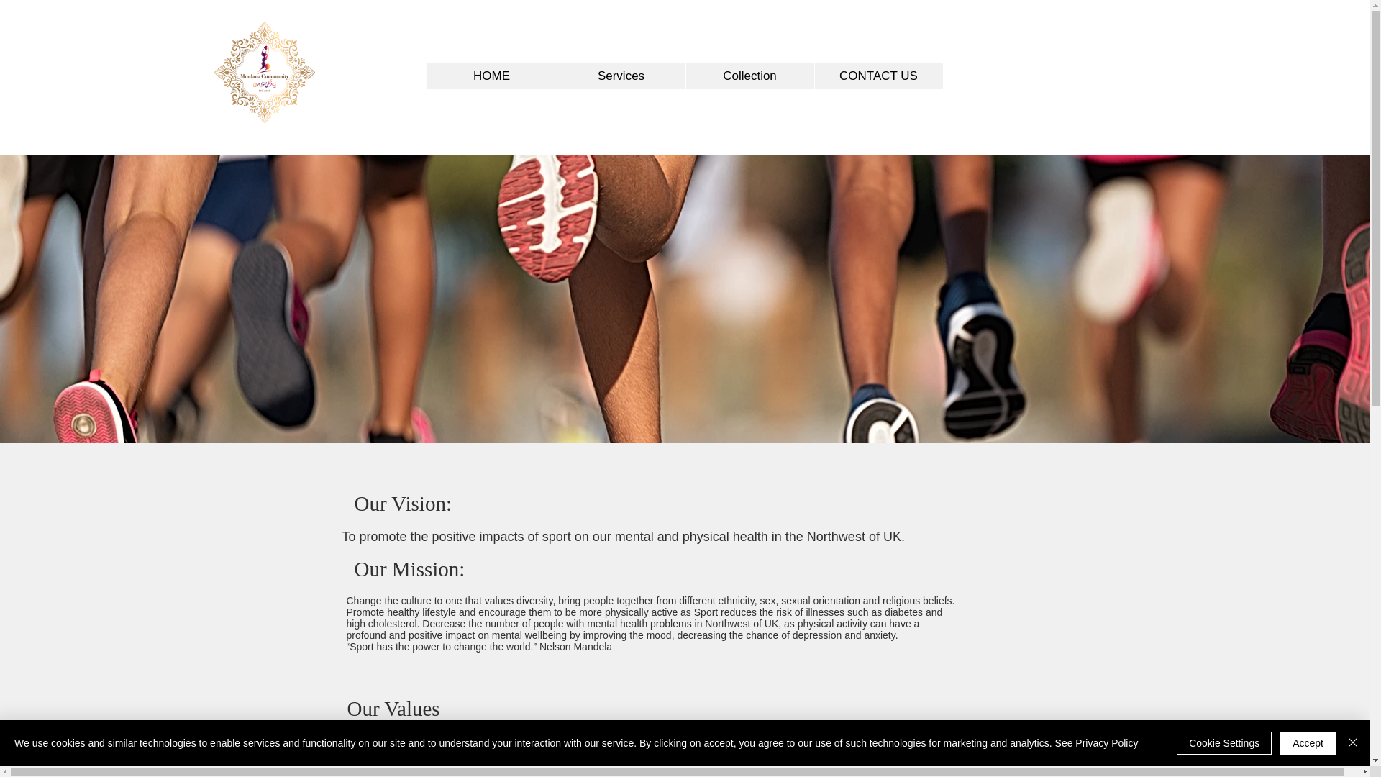 This screenshot has width=1381, height=777. I want to click on HOME, so click(491, 76).